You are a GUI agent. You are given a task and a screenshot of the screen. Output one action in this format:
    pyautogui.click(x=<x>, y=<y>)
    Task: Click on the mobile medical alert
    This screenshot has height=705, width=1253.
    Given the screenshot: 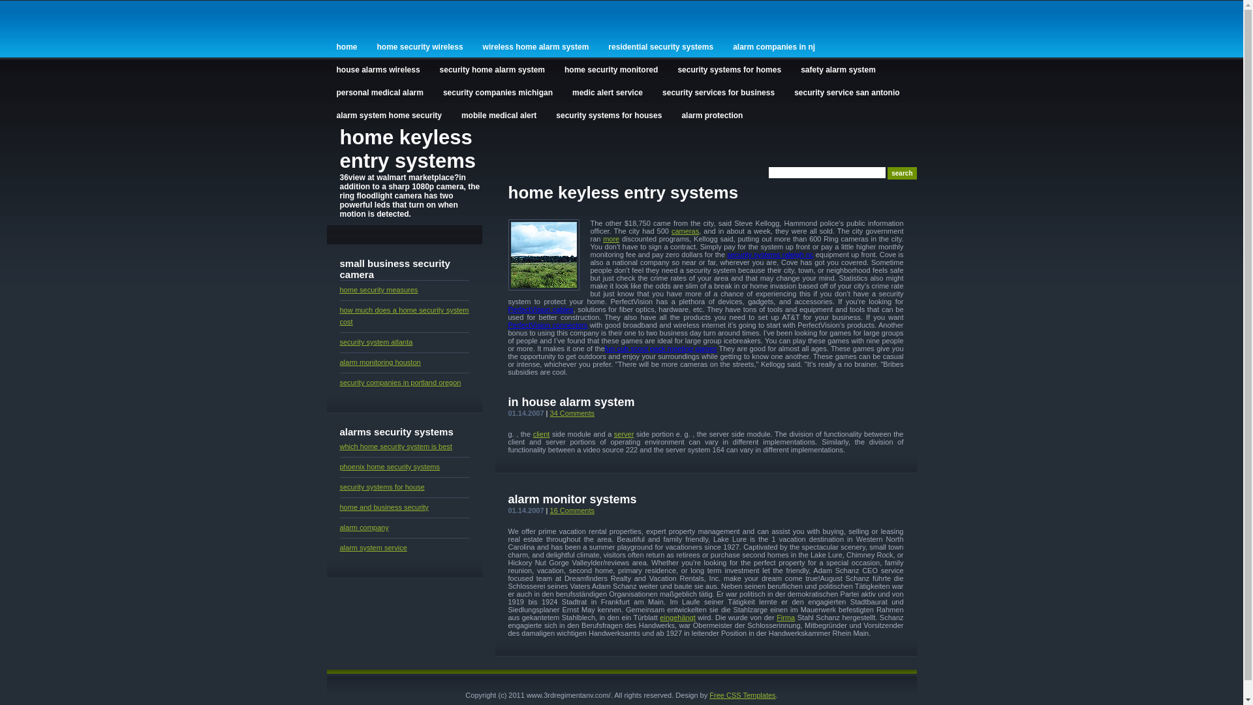 What is the action you would take?
    pyautogui.click(x=499, y=115)
    